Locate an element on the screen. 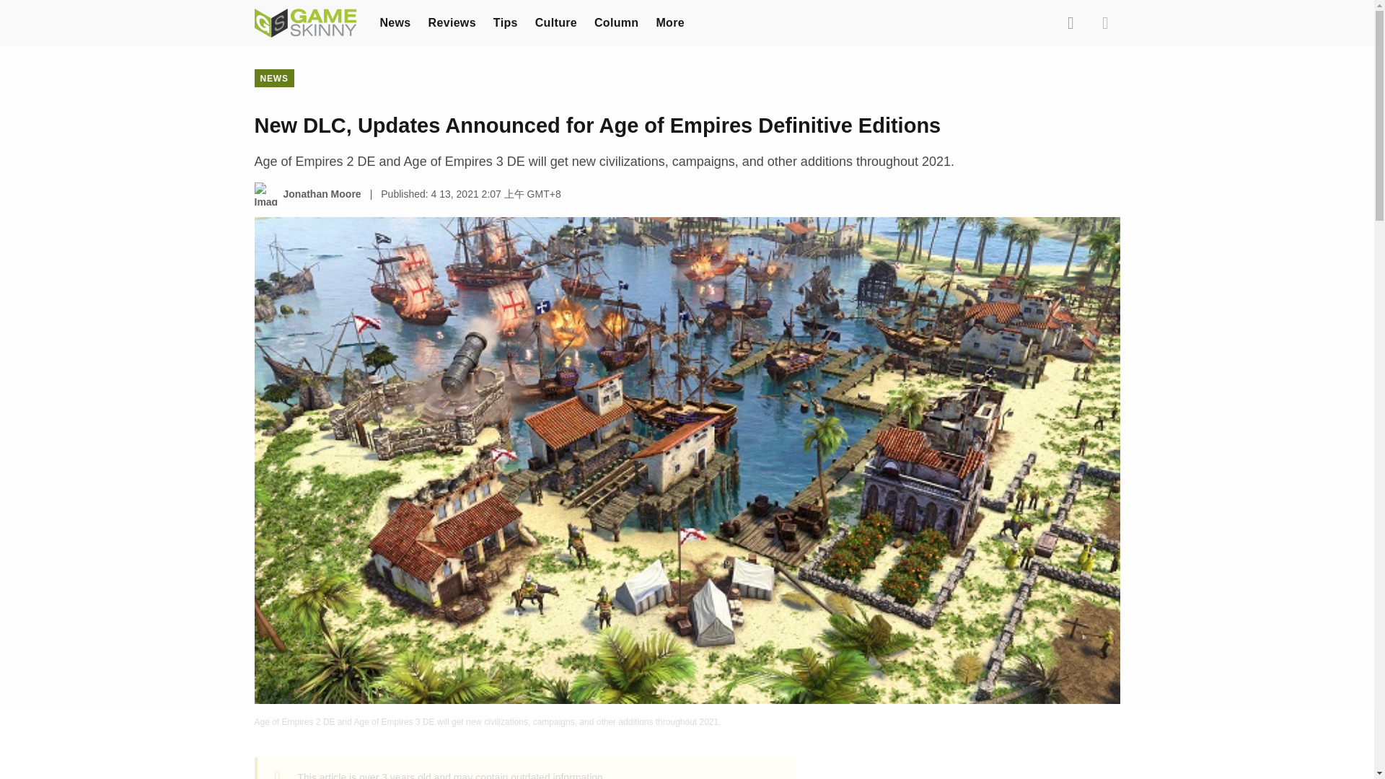 This screenshot has width=1385, height=779. 3rd party ad content is located at coordinates (975, 767).